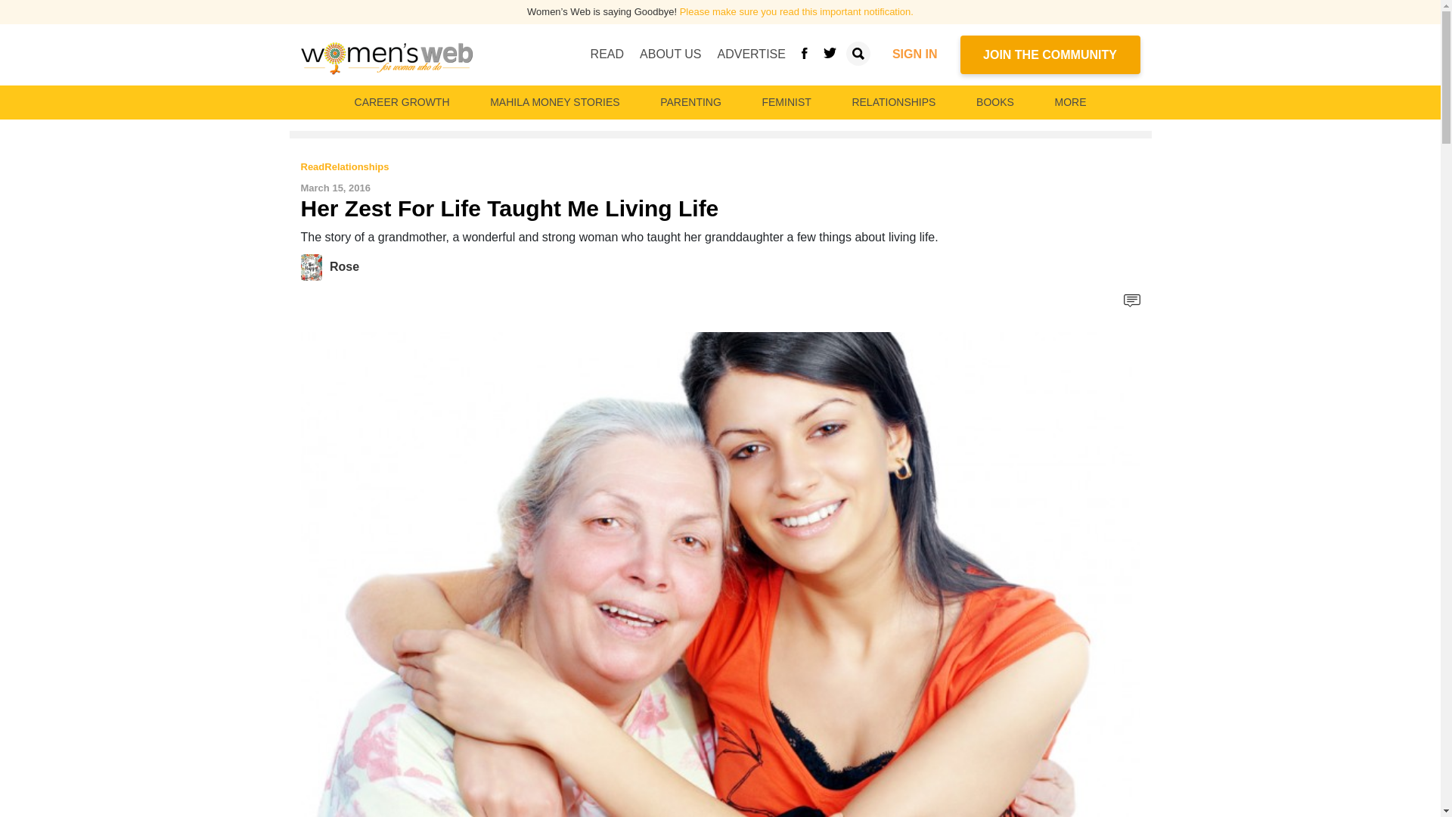  What do you see at coordinates (554, 102) in the screenshot?
I see `MAHILA MONEY STORIES` at bounding box center [554, 102].